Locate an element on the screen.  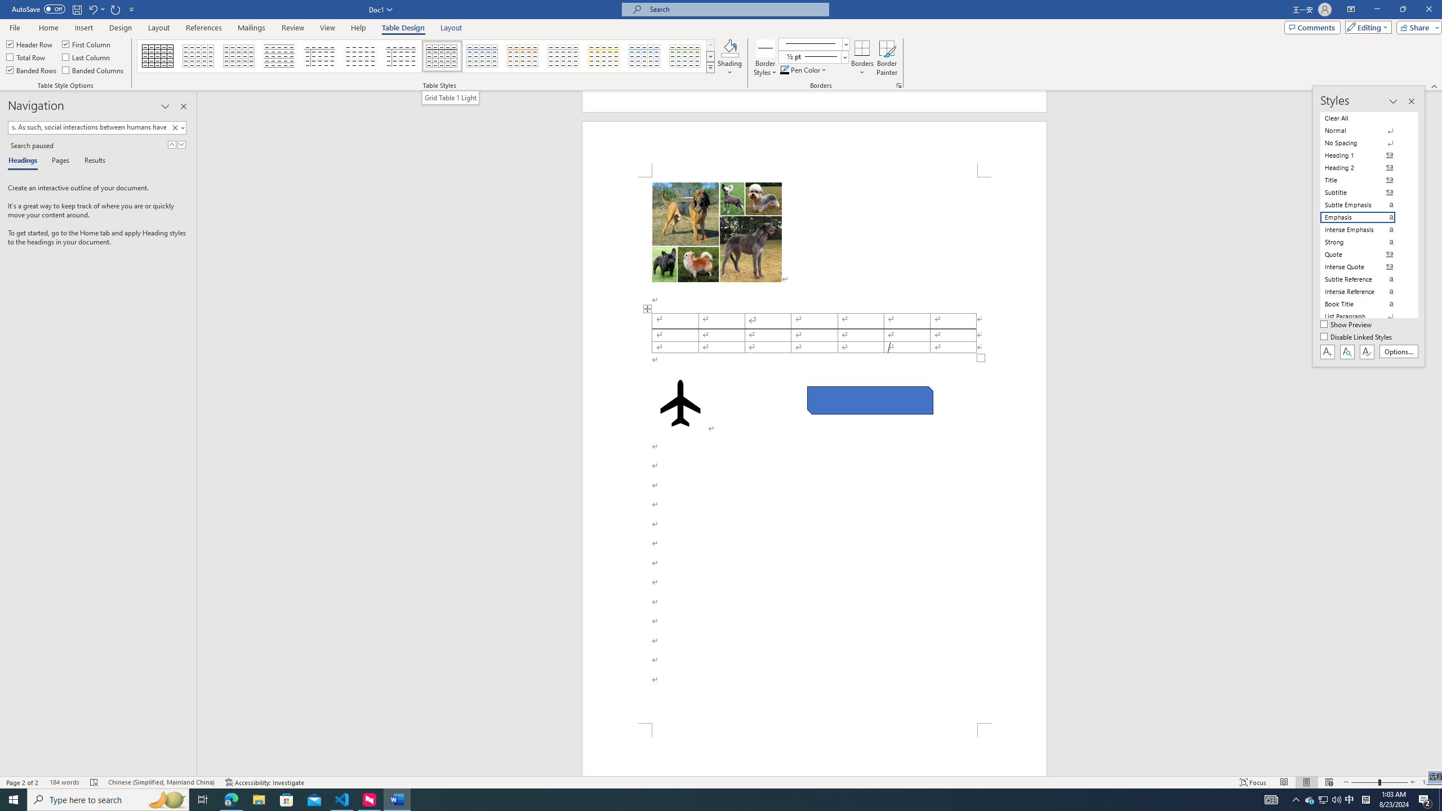
Pen Color RGB(0, 0, 0) is located at coordinates (784, 70).